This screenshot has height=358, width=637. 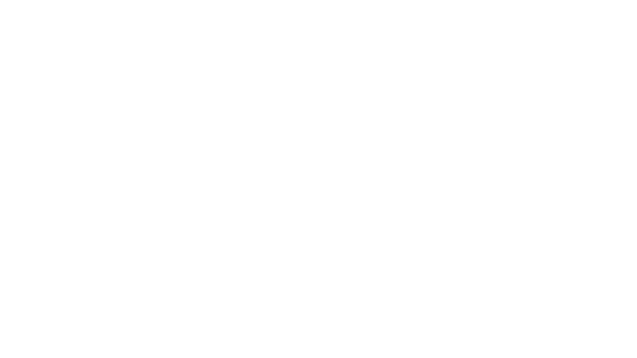 What do you see at coordinates (338, 20) in the screenshot?
I see `ABOUT` at bounding box center [338, 20].